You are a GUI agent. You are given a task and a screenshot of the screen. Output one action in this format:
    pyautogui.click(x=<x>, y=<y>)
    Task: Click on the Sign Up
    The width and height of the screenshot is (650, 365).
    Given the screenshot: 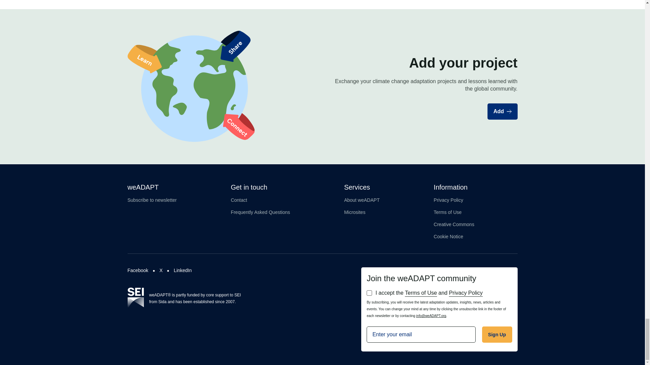 What is the action you would take?
    pyautogui.click(x=497, y=335)
    